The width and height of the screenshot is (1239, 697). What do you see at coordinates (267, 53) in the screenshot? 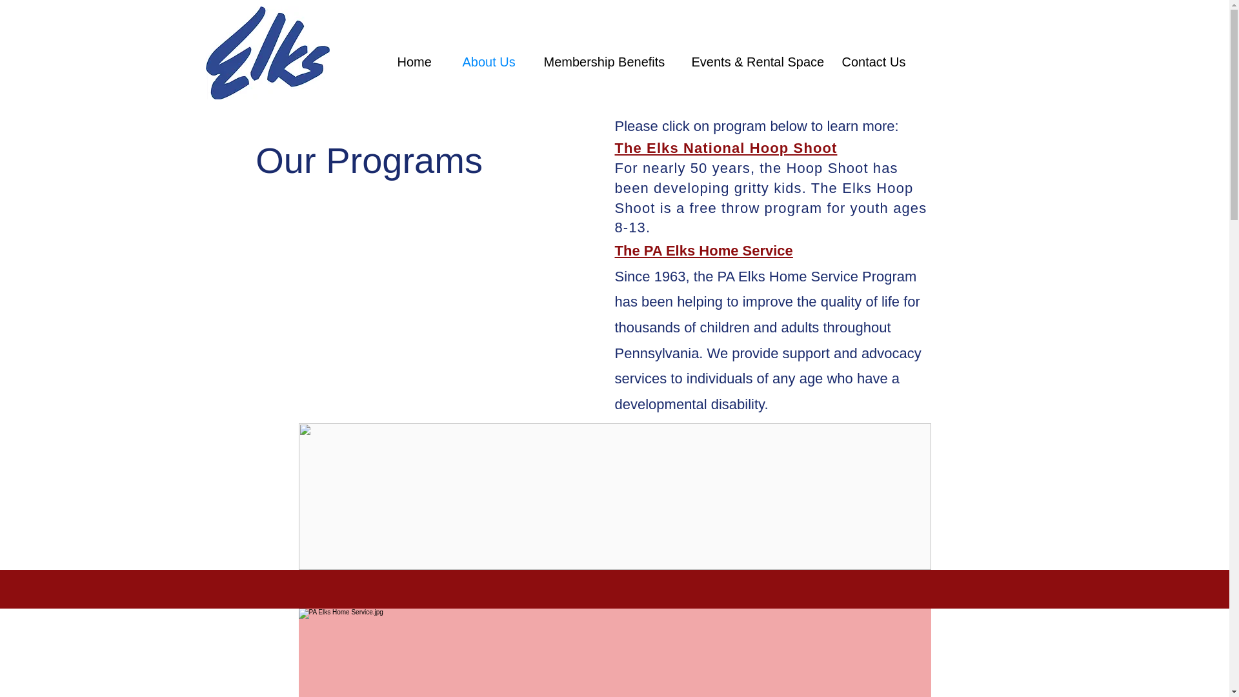
I see `elks lodge.jpeg` at bounding box center [267, 53].